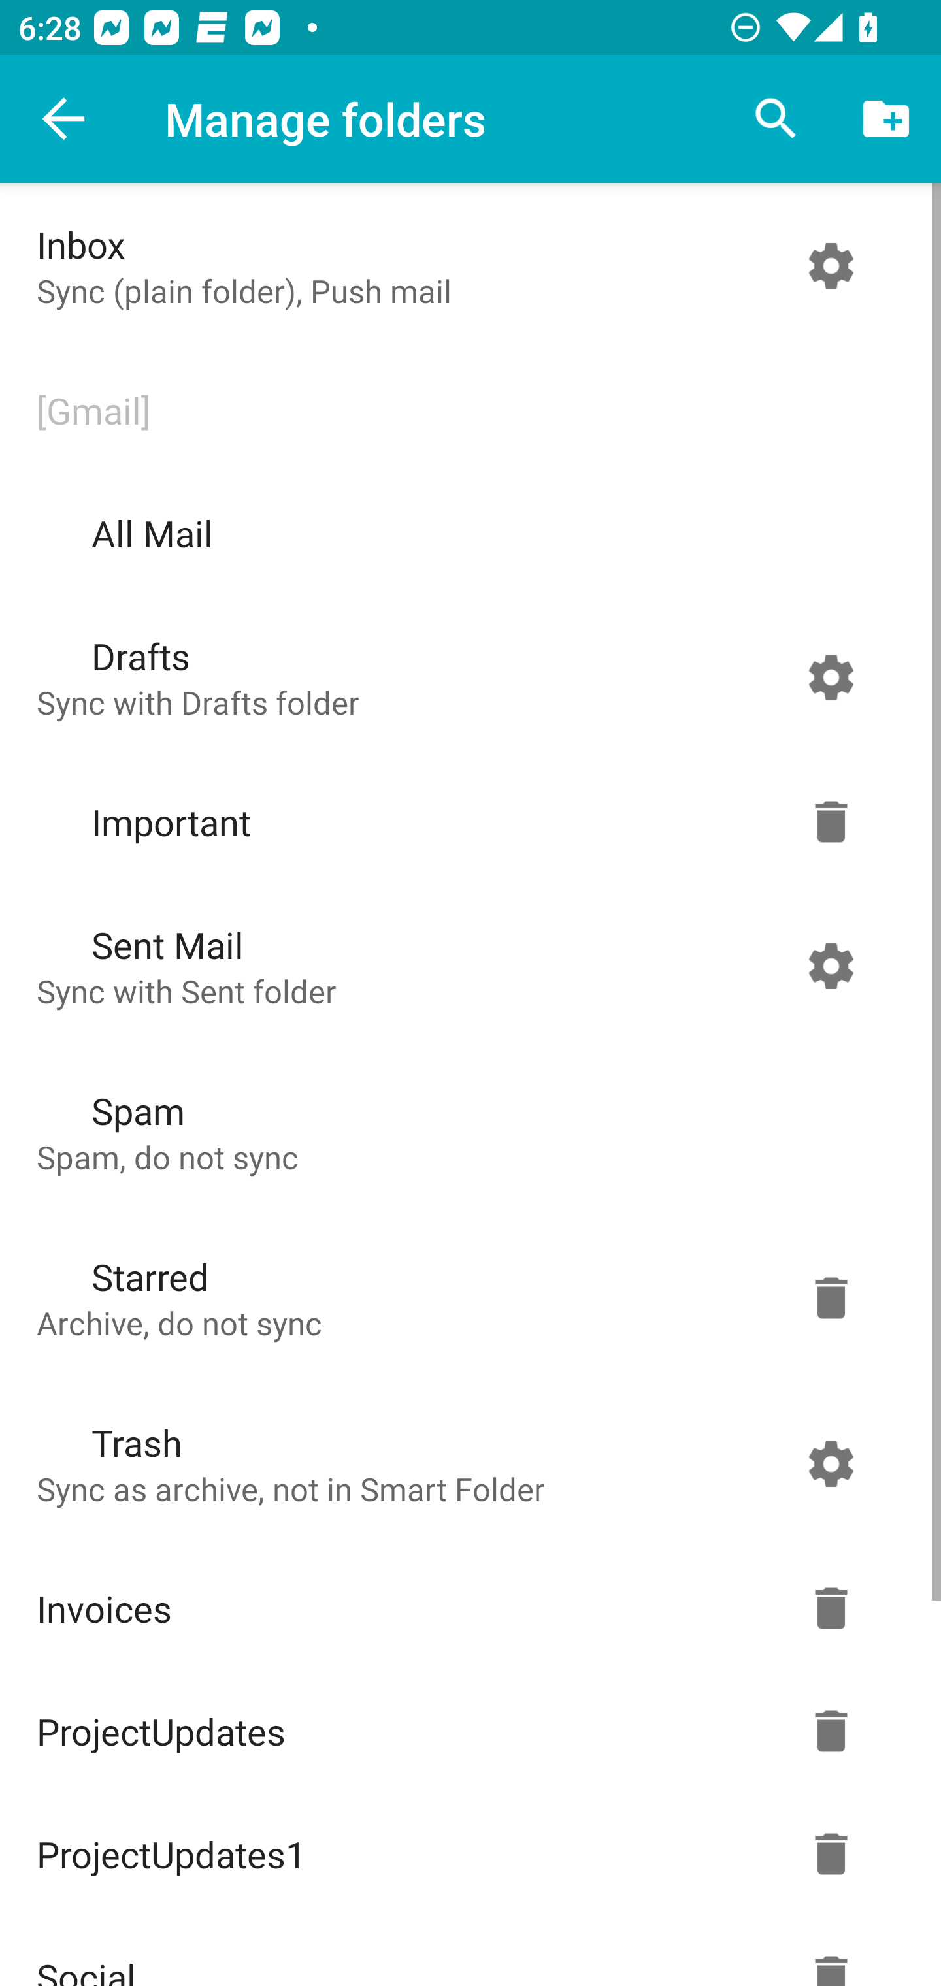 The height and width of the screenshot is (1986, 941). What do you see at coordinates (465, 1731) in the screenshot?
I see `ProjectUpdates Folder settings` at bounding box center [465, 1731].